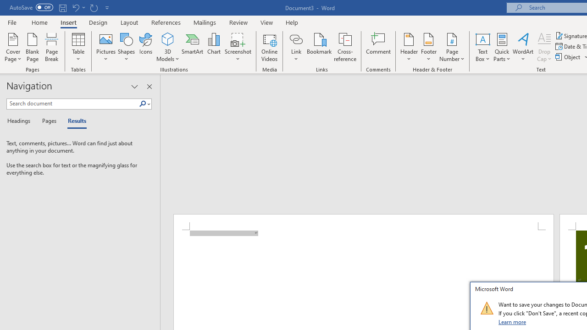  Describe the element at coordinates (21, 121) in the screenshot. I see `Headings` at that location.